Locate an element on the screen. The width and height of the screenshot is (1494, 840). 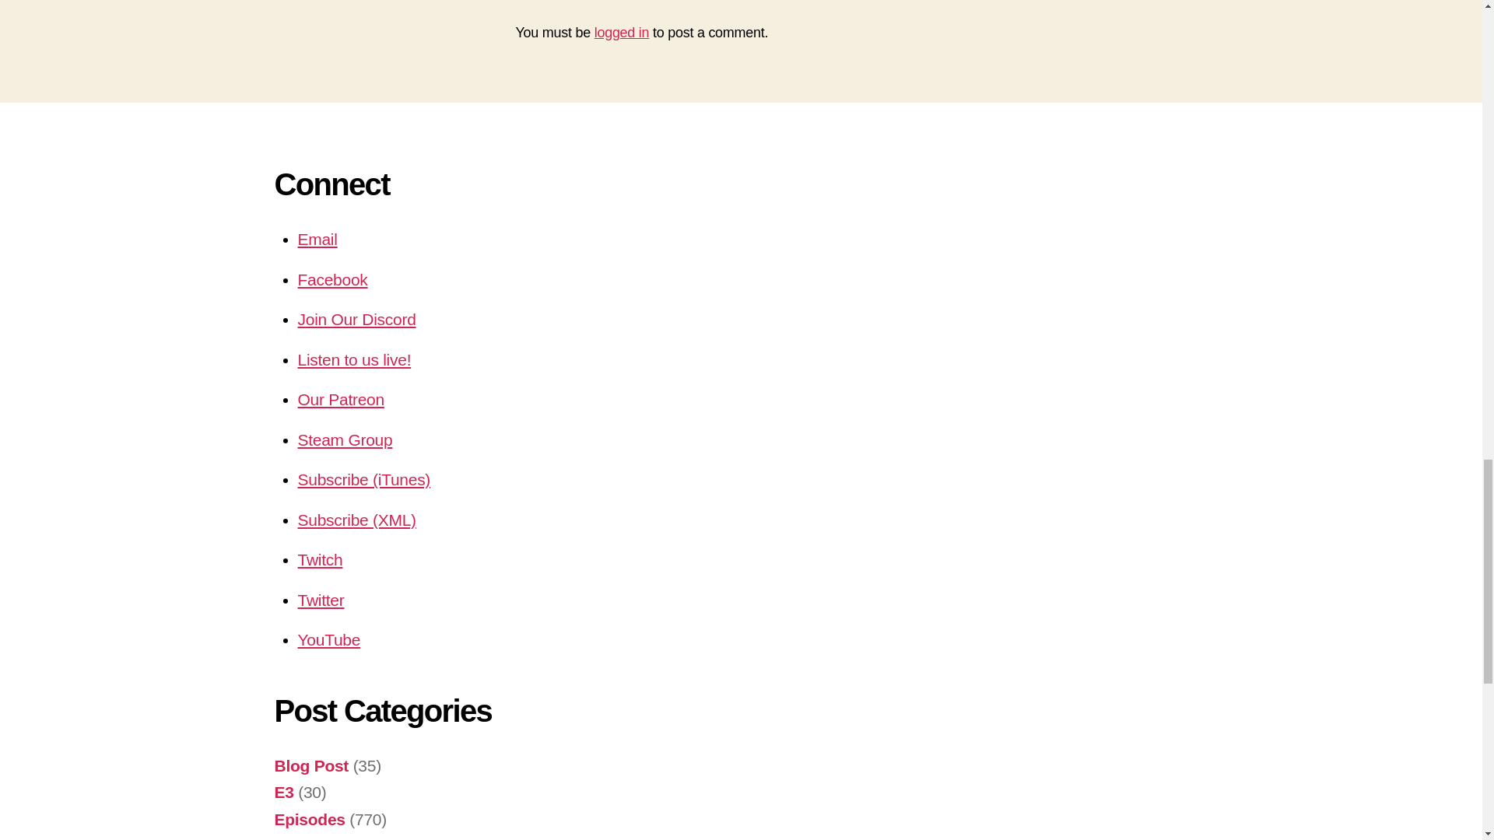
Contact IGC via Twitter. is located at coordinates (321, 600).